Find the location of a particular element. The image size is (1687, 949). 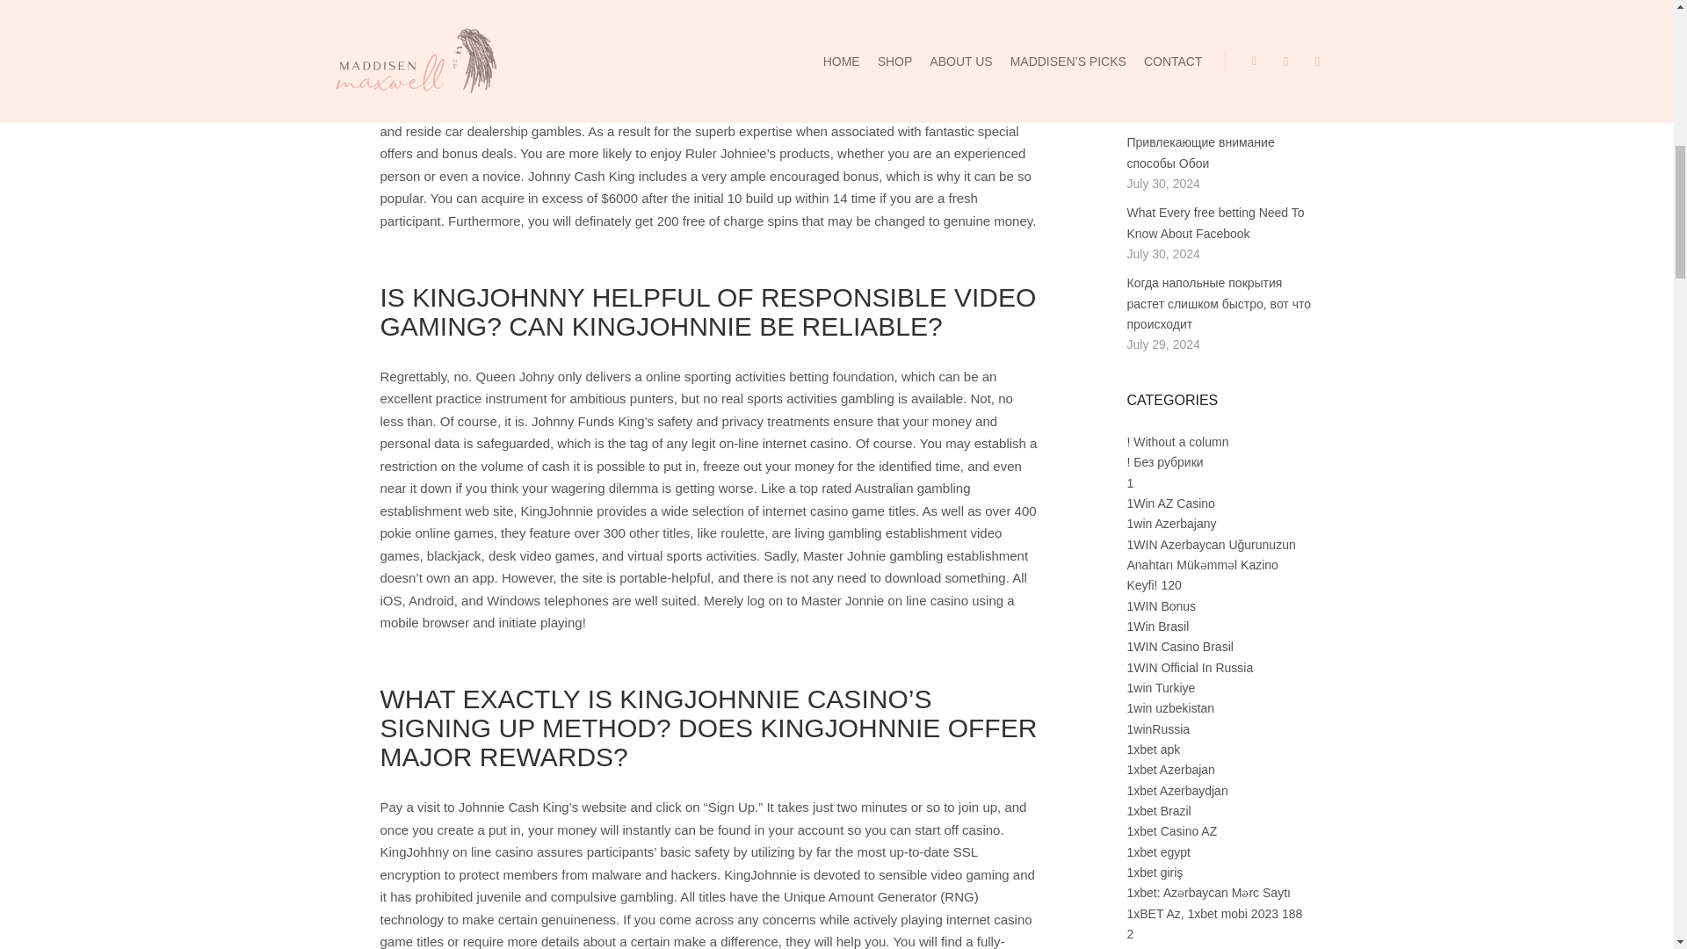

1Win Brasil is located at coordinates (1158, 627).